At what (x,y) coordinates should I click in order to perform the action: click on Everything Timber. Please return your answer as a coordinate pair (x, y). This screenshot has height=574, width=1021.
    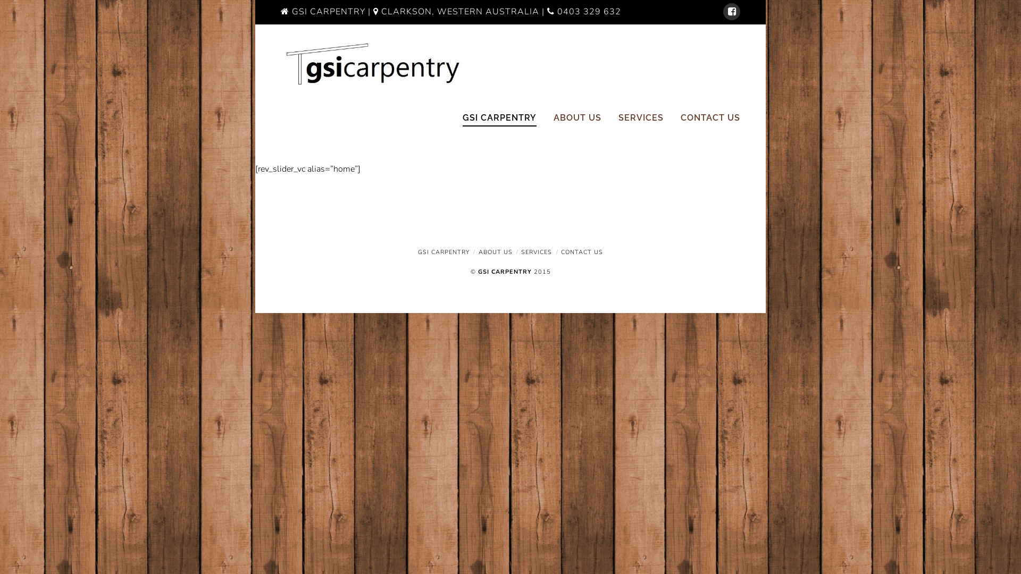
    Looking at the image, I should click on (374, 65).